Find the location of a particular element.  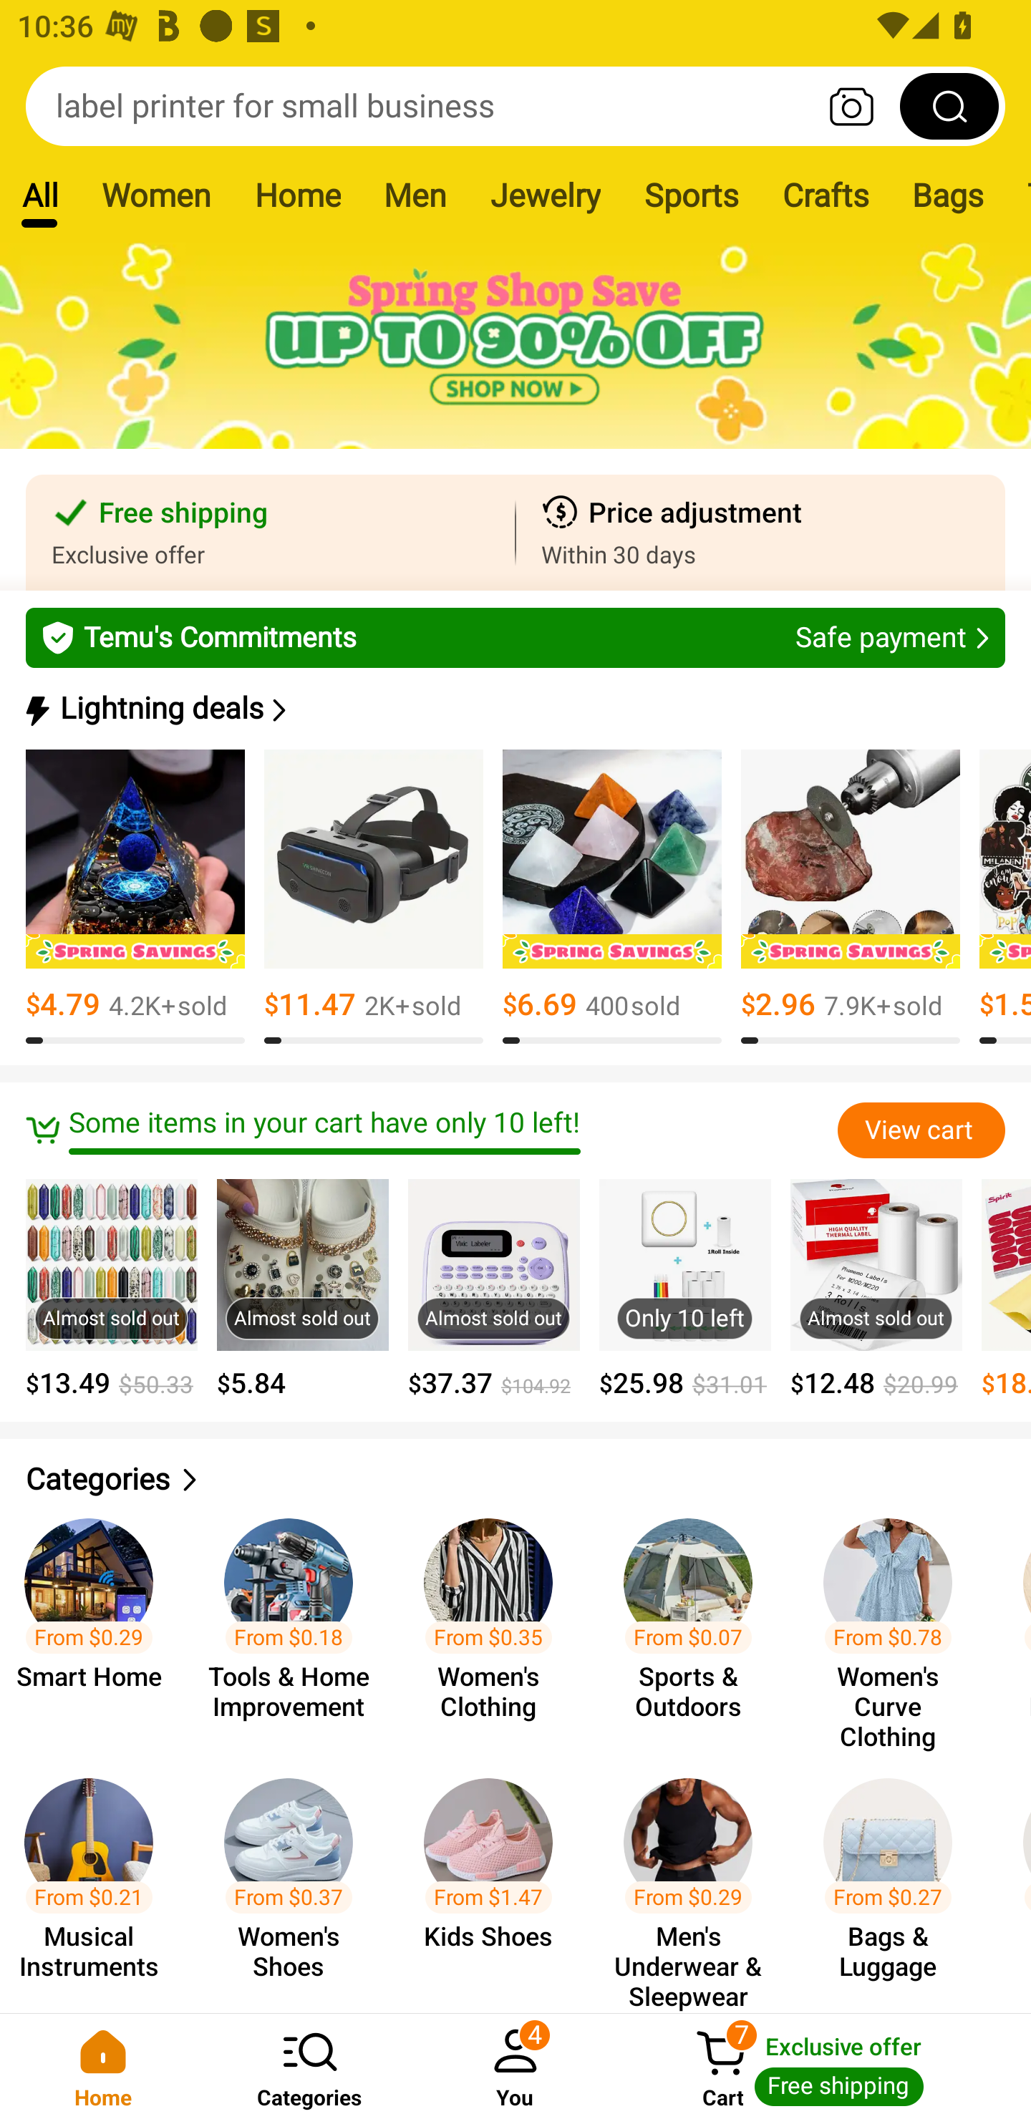

From $0.35 Women's Clothing is located at coordinates (495, 1621).